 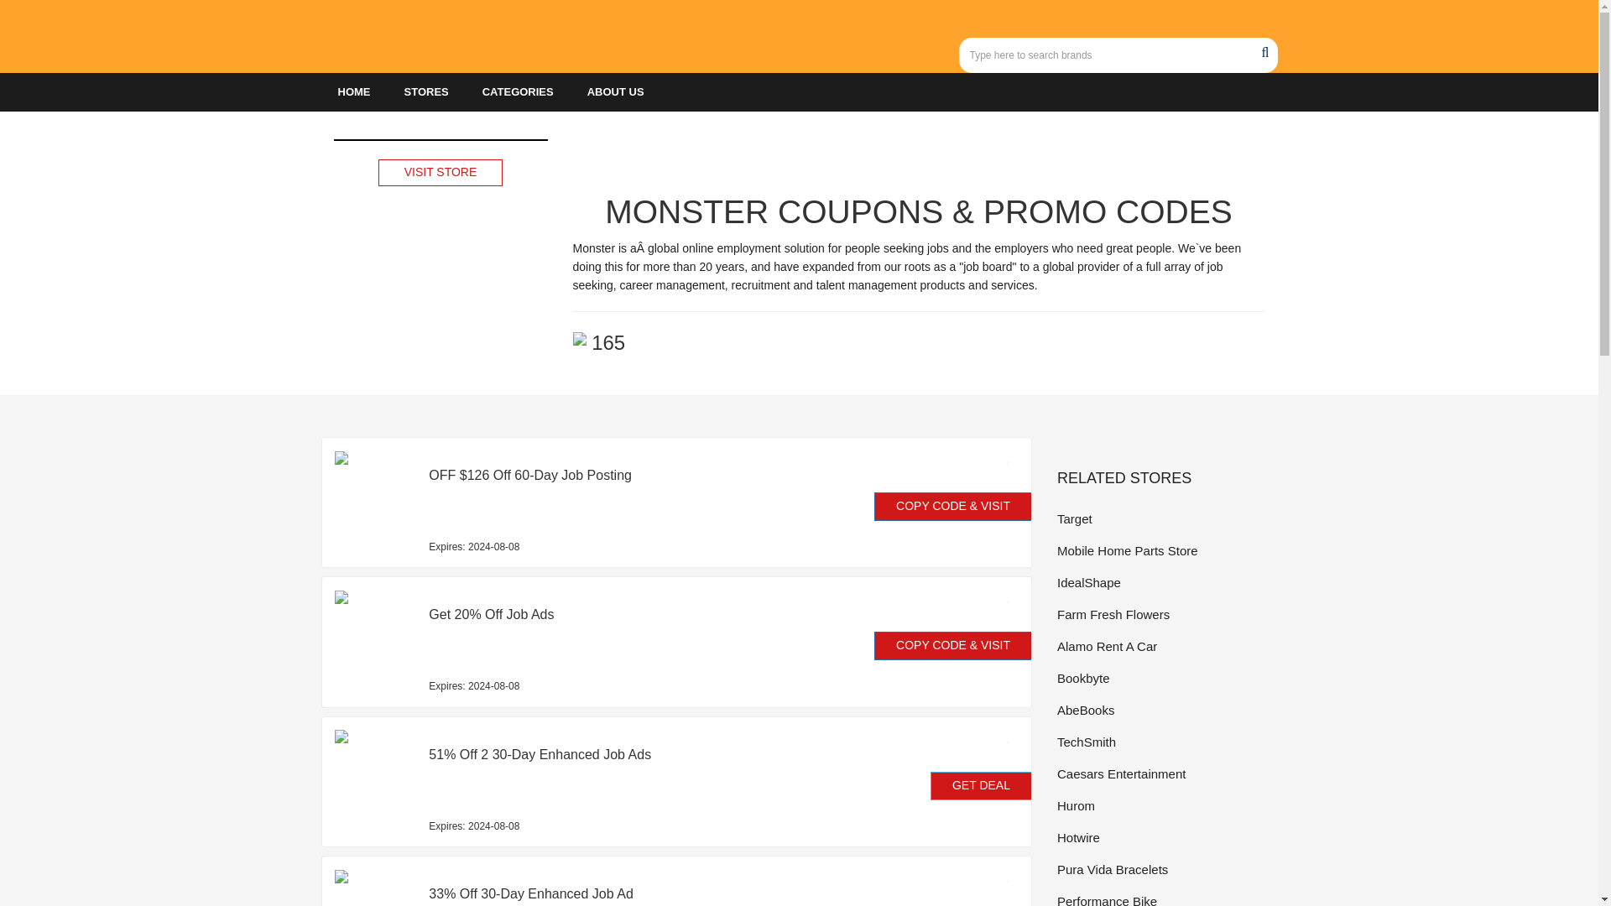 What do you see at coordinates (982, 785) in the screenshot?
I see `GET DEAL` at bounding box center [982, 785].